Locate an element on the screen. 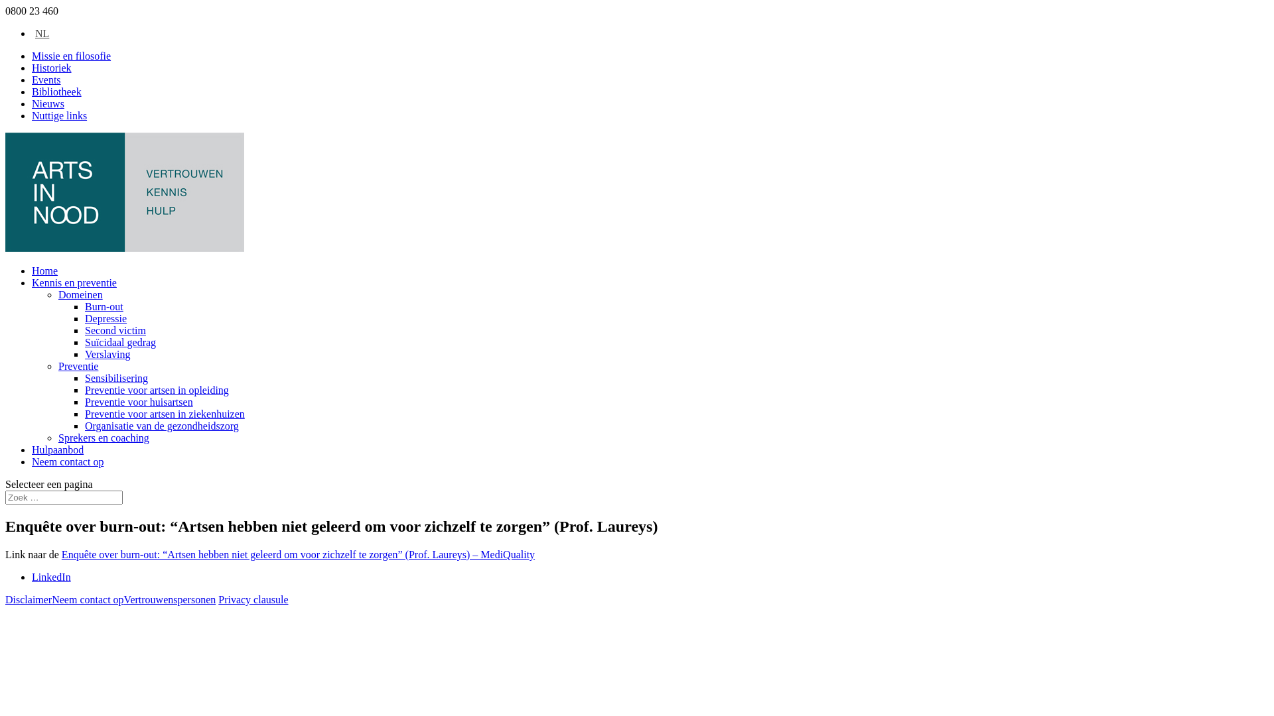 The image size is (1274, 716). Depressie is located at coordinates (106, 318).